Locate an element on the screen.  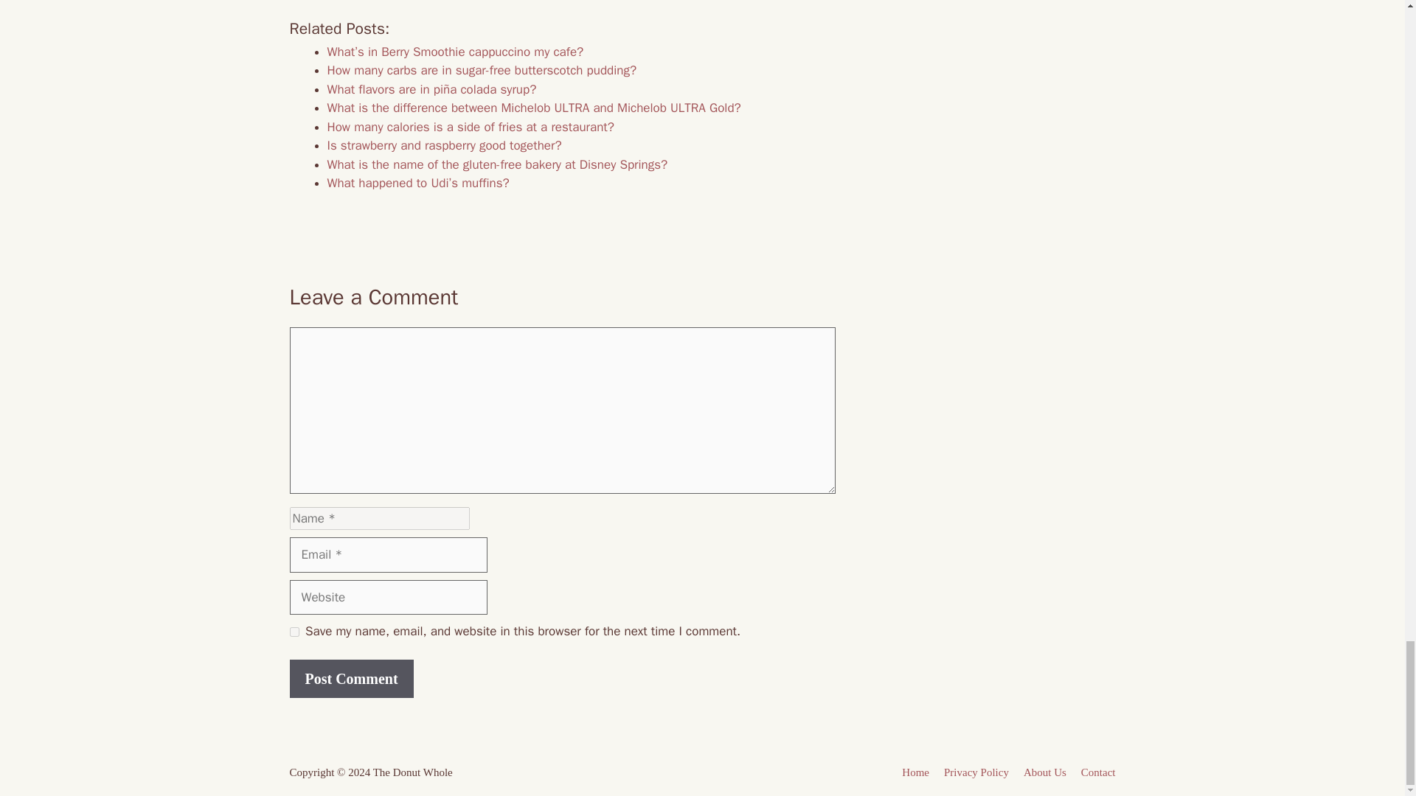
yes is located at coordinates (294, 632).